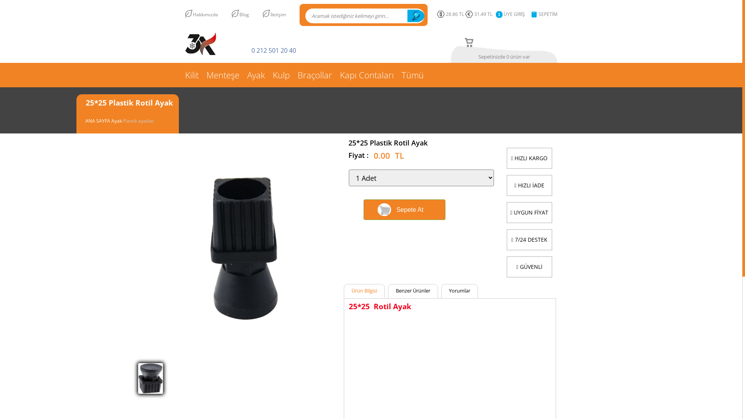  What do you see at coordinates (274, 50) in the screenshot?
I see `0 212 501 20 40` at bounding box center [274, 50].